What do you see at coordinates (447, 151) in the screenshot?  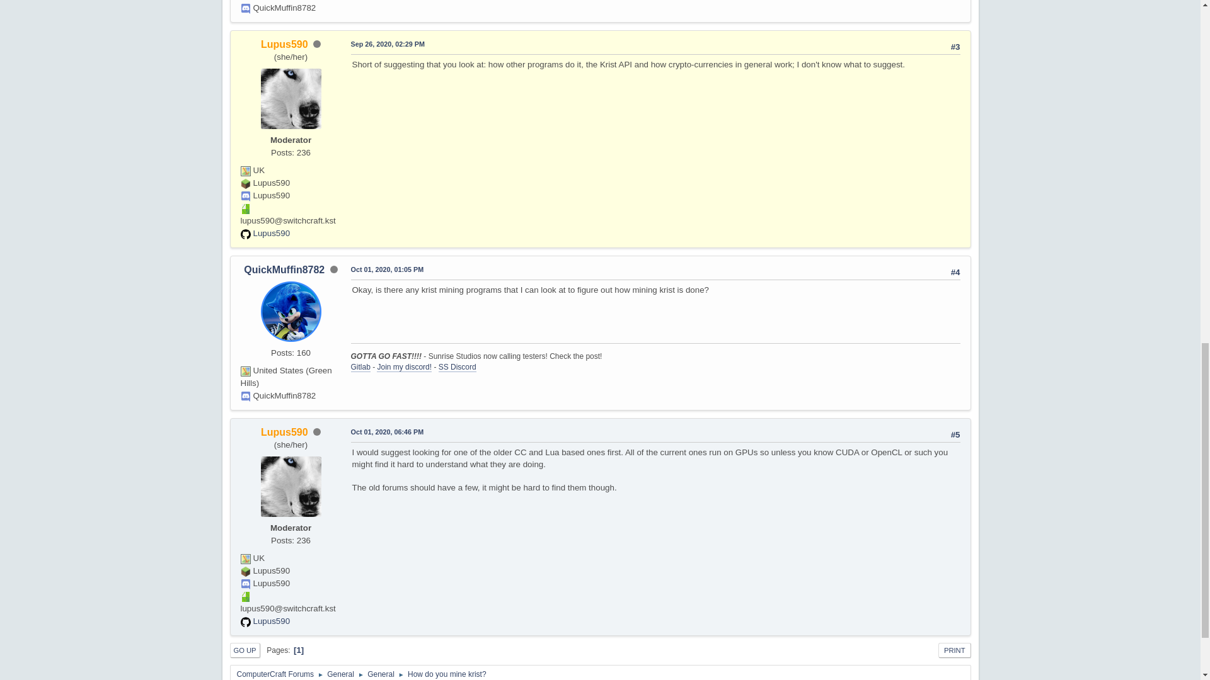 I see `How do you mine krist?` at bounding box center [447, 151].